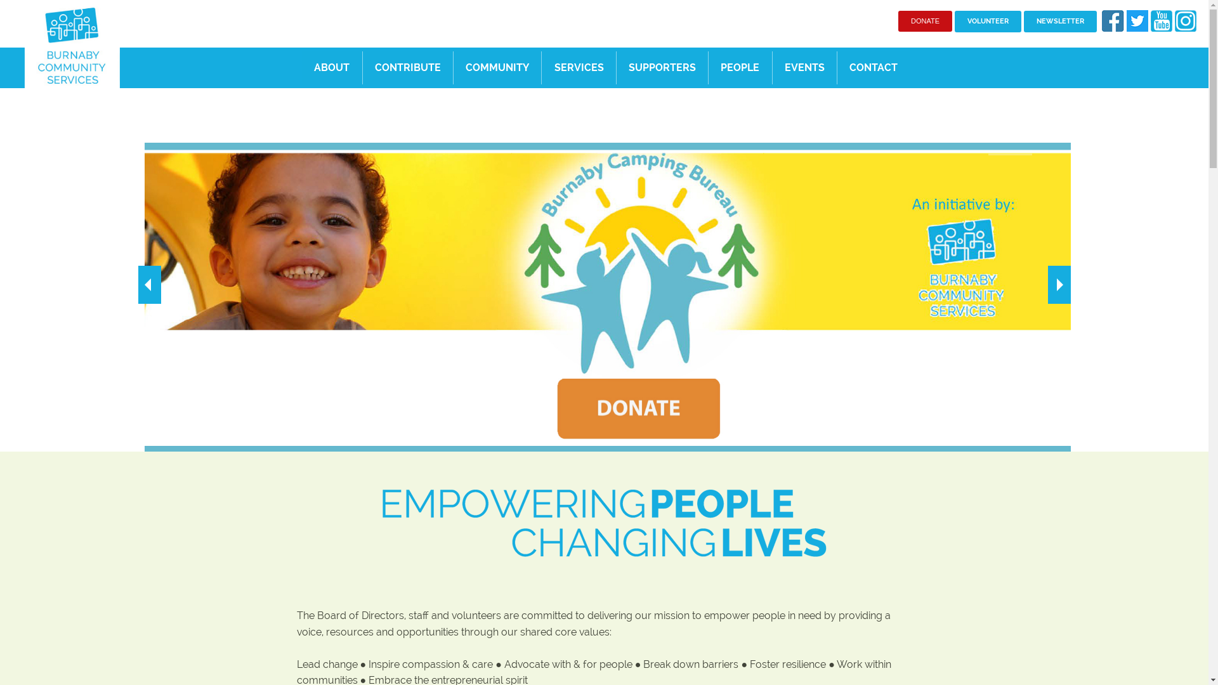  Describe the element at coordinates (72, 44) in the screenshot. I see `logo` at that location.